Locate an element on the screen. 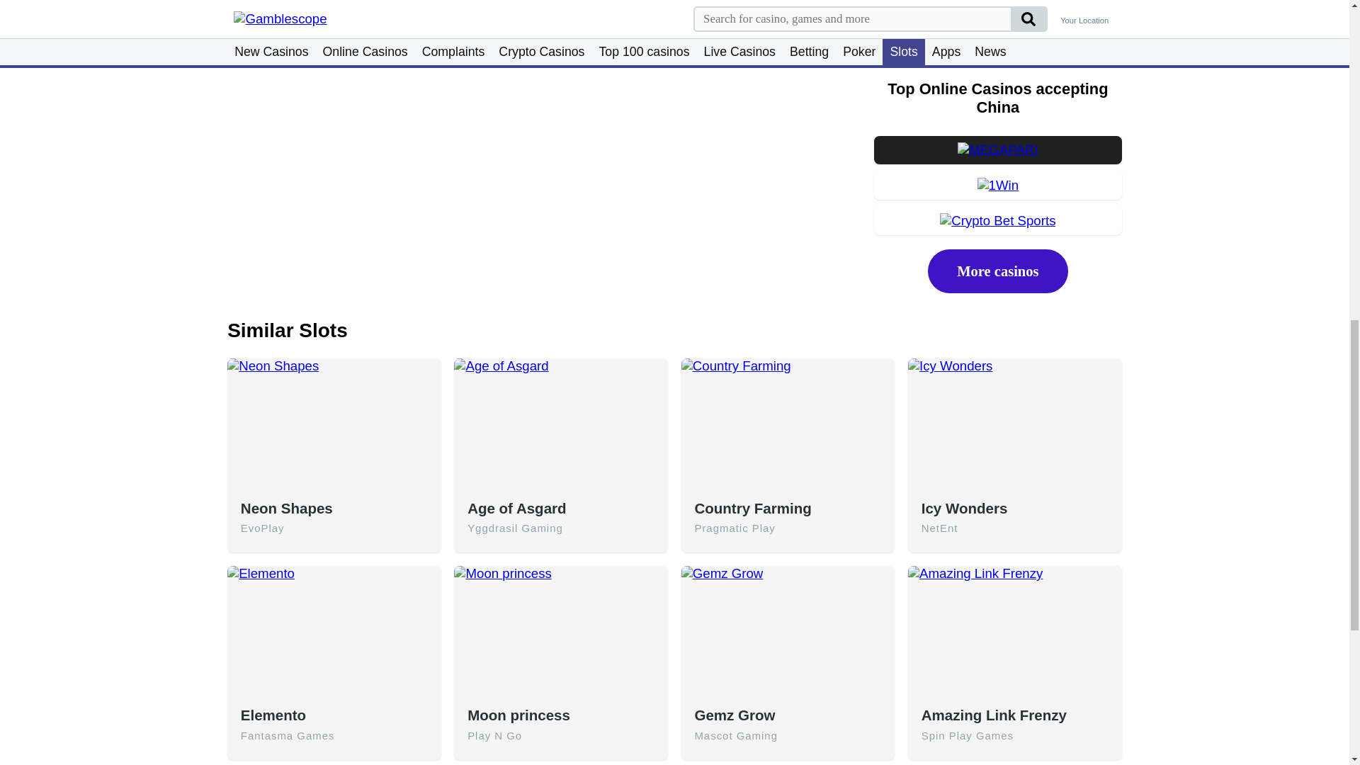 The height and width of the screenshot is (765, 1360). Neon Shapes is located at coordinates (334, 425).